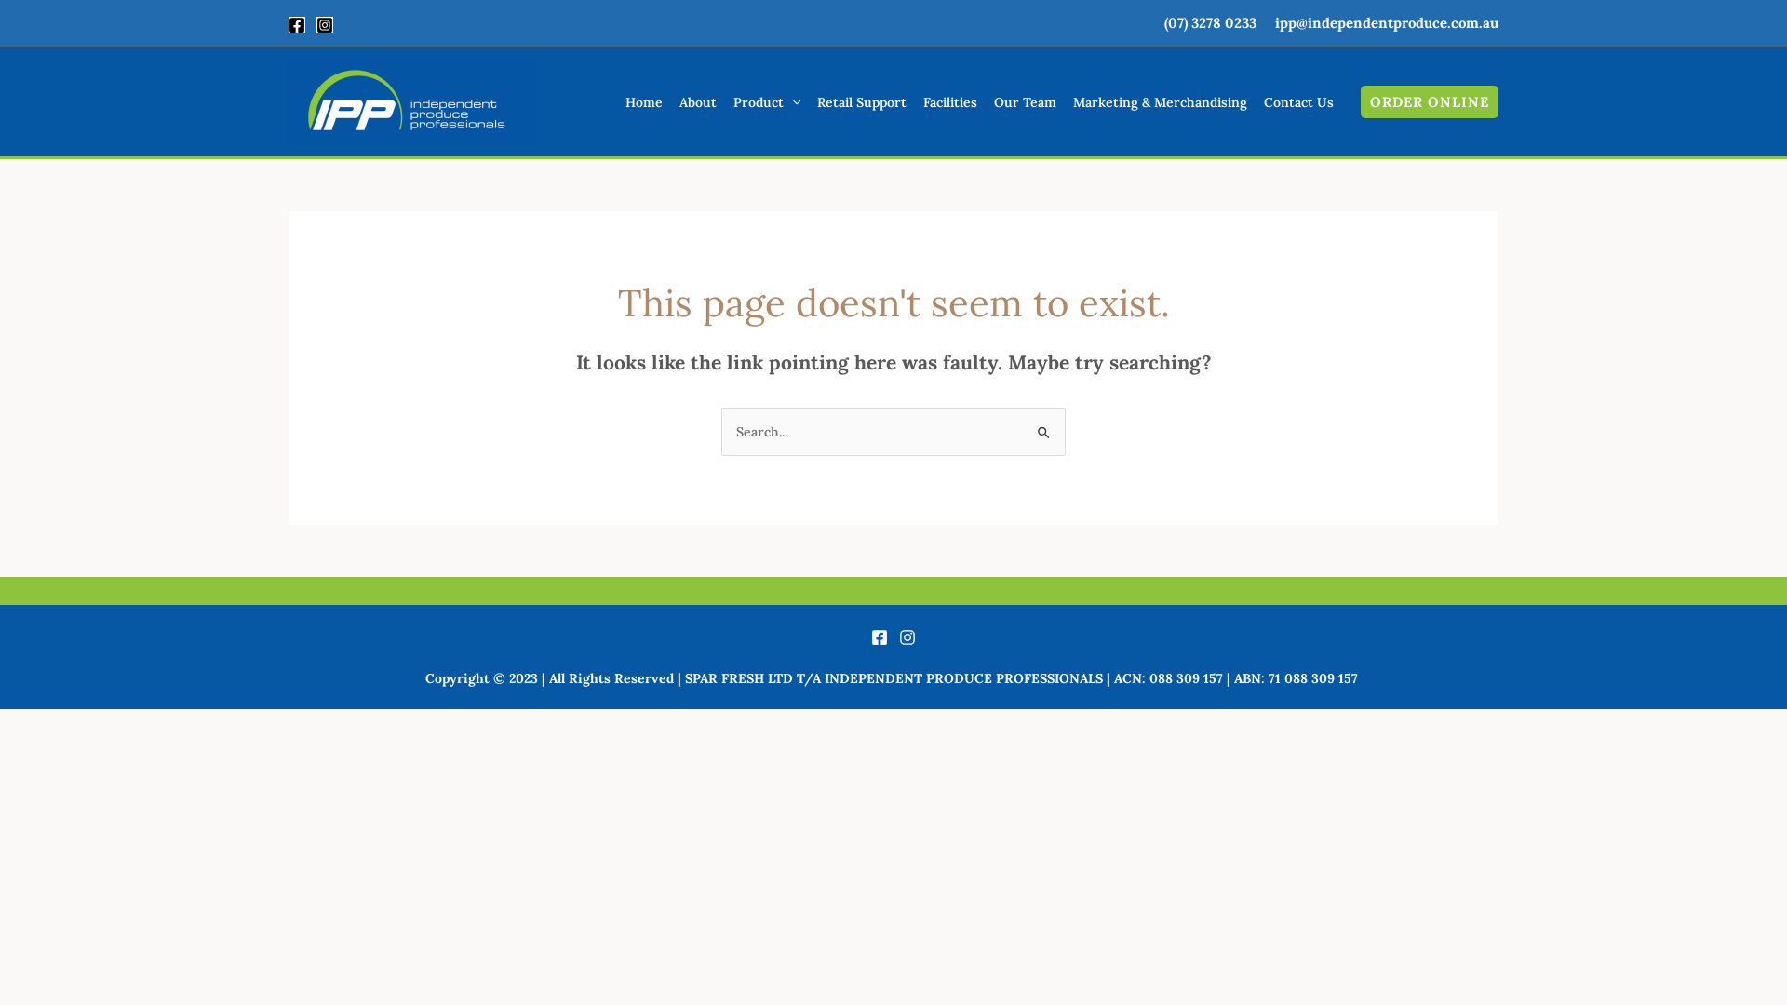 The height and width of the screenshot is (1005, 1787). What do you see at coordinates (862, 102) in the screenshot?
I see `Retail Support` at bounding box center [862, 102].